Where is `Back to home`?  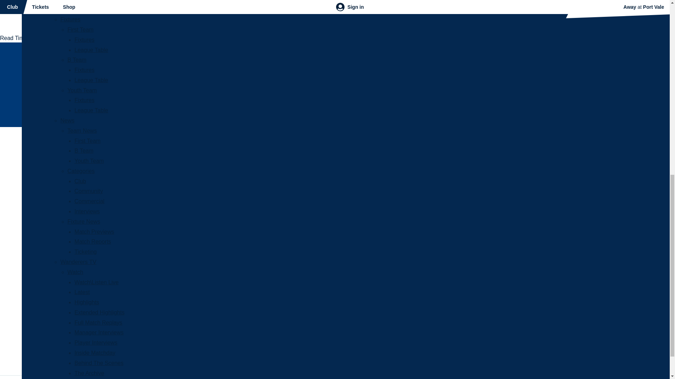 Back to home is located at coordinates (12, 188).